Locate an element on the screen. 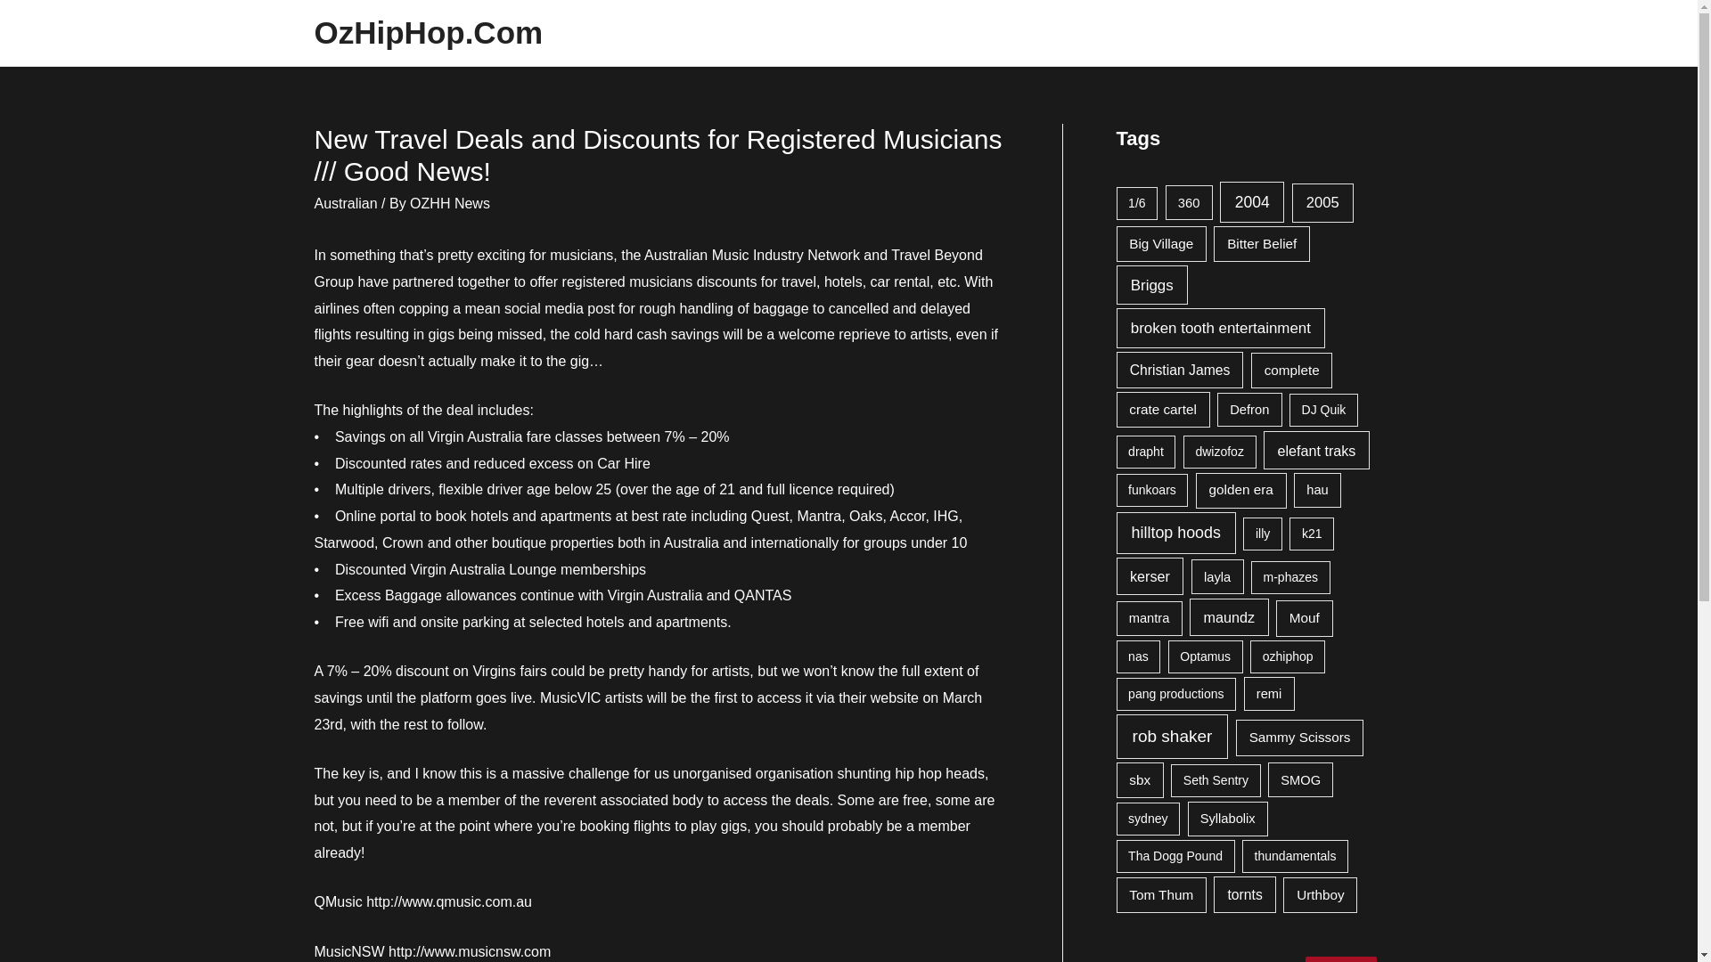  Bitter Belief is located at coordinates (1262, 243).